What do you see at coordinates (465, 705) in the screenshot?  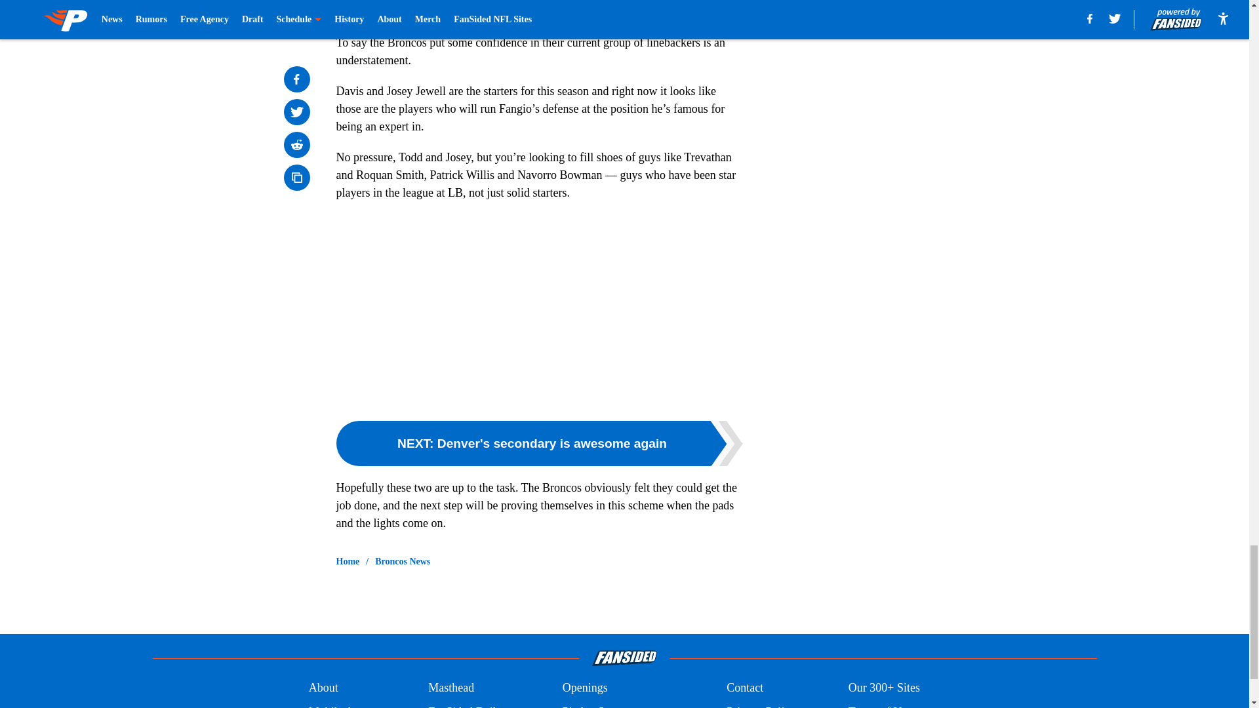 I see `FanSided Daily` at bounding box center [465, 705].